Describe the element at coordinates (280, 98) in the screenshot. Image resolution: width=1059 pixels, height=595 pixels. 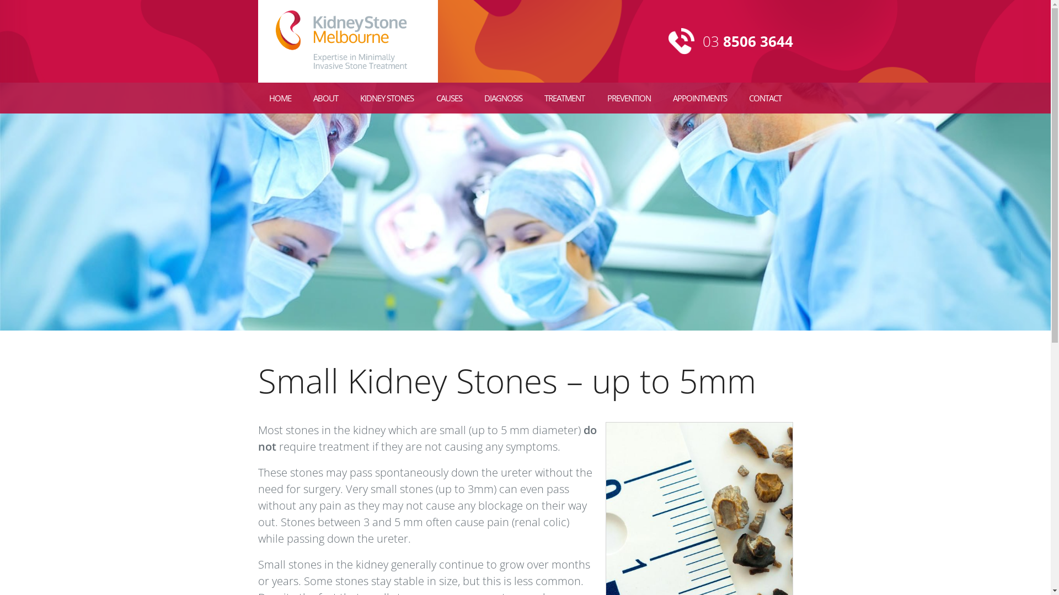
I see `HOME` at that location.